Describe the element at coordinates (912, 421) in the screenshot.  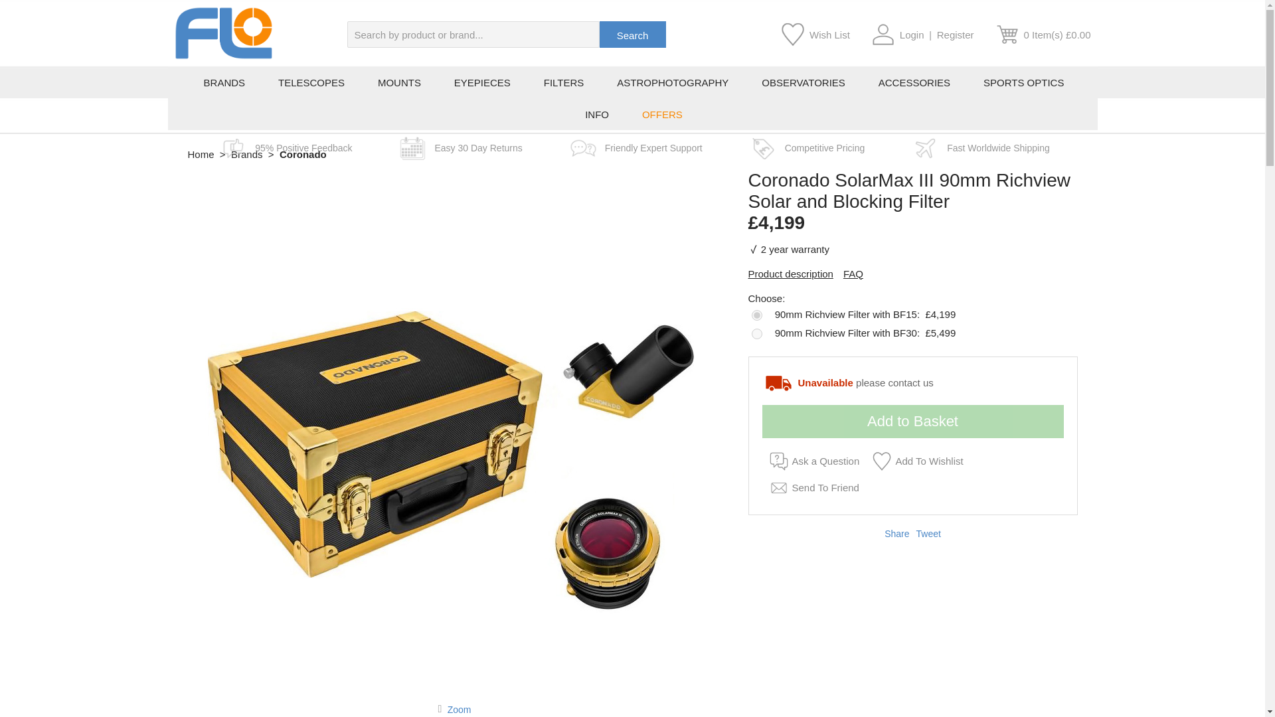
I see `Add to Basket` at that location.